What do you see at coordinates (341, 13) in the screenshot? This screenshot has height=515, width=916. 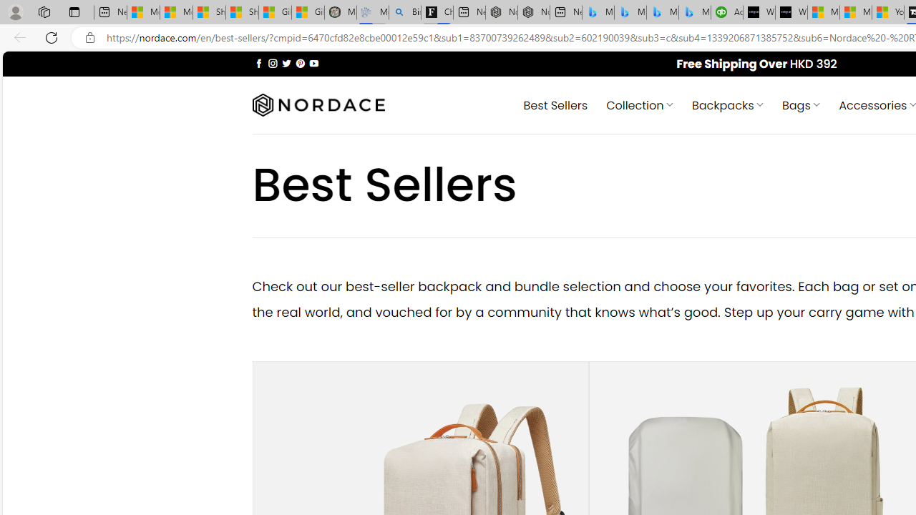 I see `Manatee Mortality Statistics | FWC` at bounding box center [341, 13].